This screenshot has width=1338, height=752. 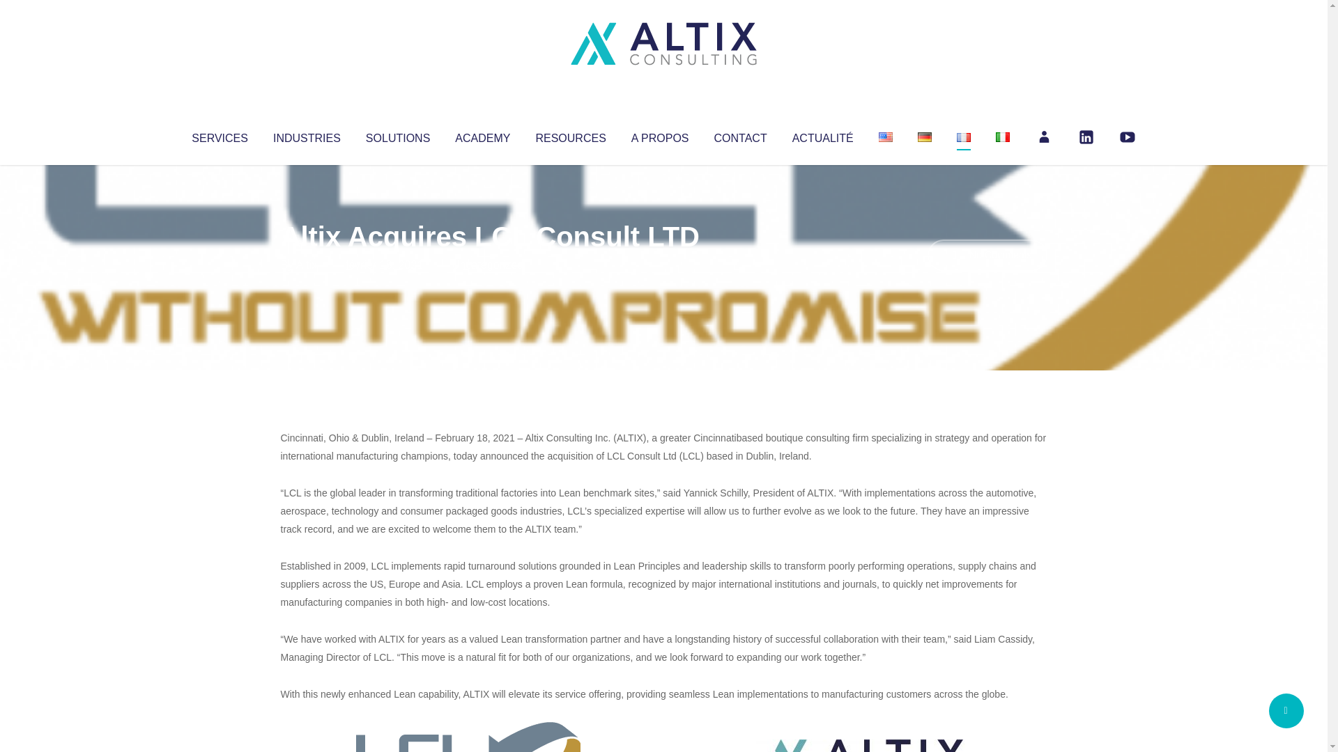 What do you see at coordinates (987, 255) in the screenshot?
I see `No Comments` at bounding box center [987, 255].